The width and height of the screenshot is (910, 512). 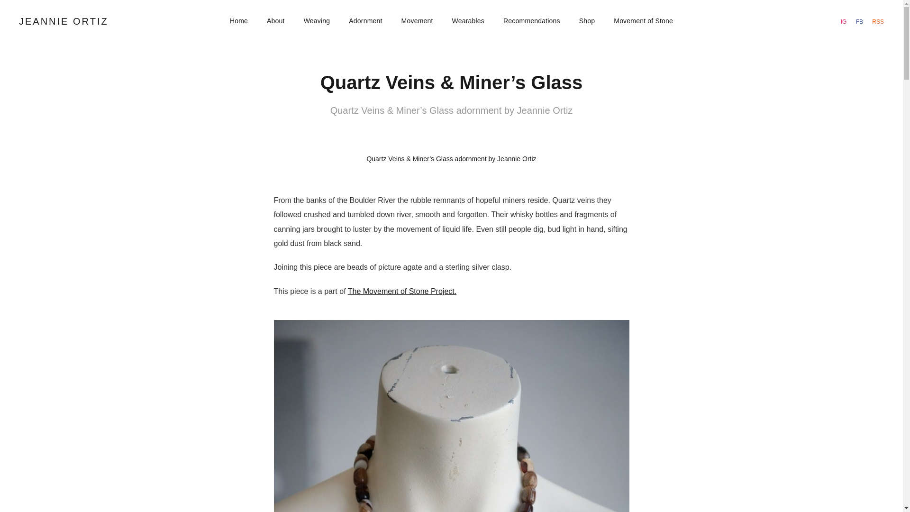 What do you see at coordinates (365, 21) in the screenshot?
I see `Adornment` at bounding box center [365, 21].